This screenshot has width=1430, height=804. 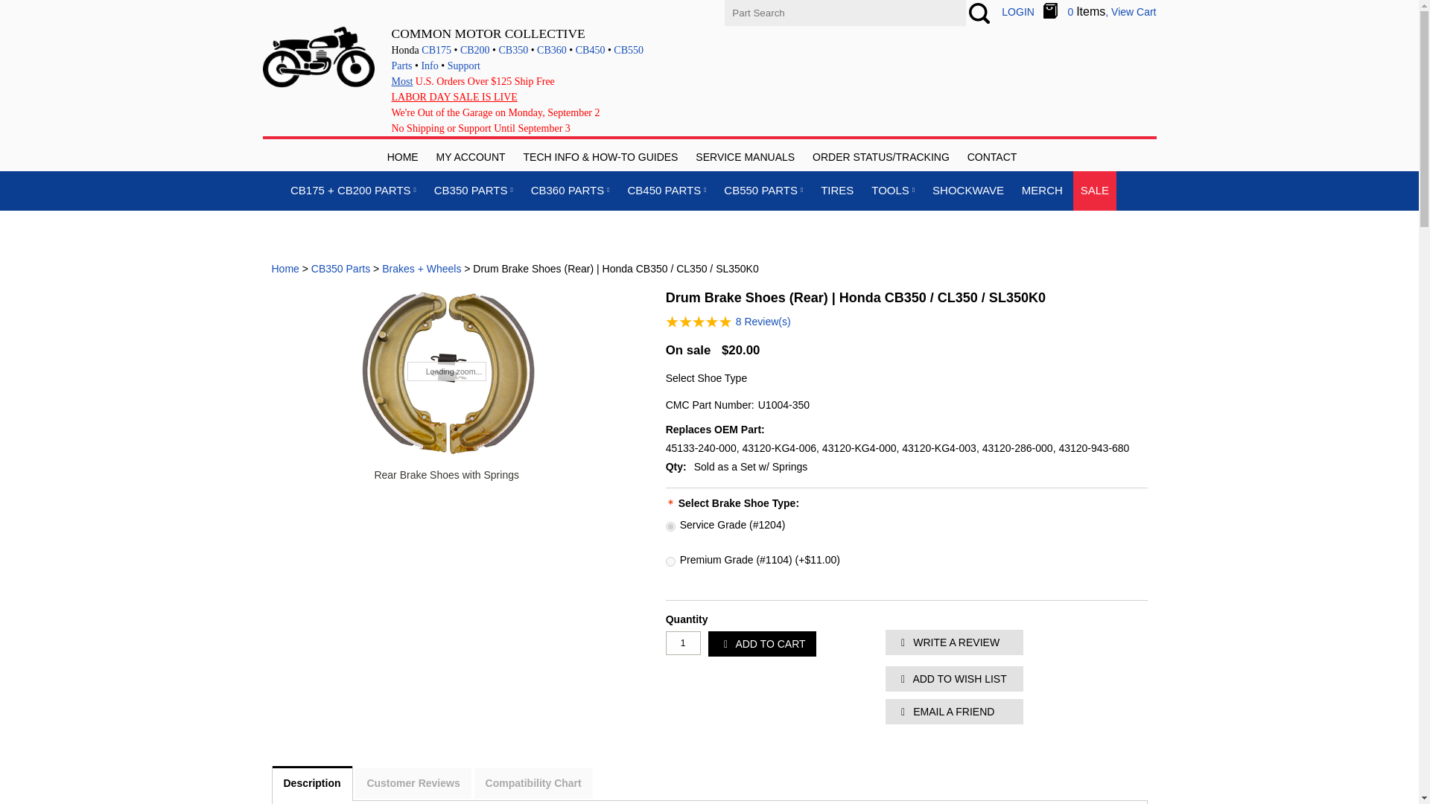 I want to click on Support, so click(x=463, y=66).